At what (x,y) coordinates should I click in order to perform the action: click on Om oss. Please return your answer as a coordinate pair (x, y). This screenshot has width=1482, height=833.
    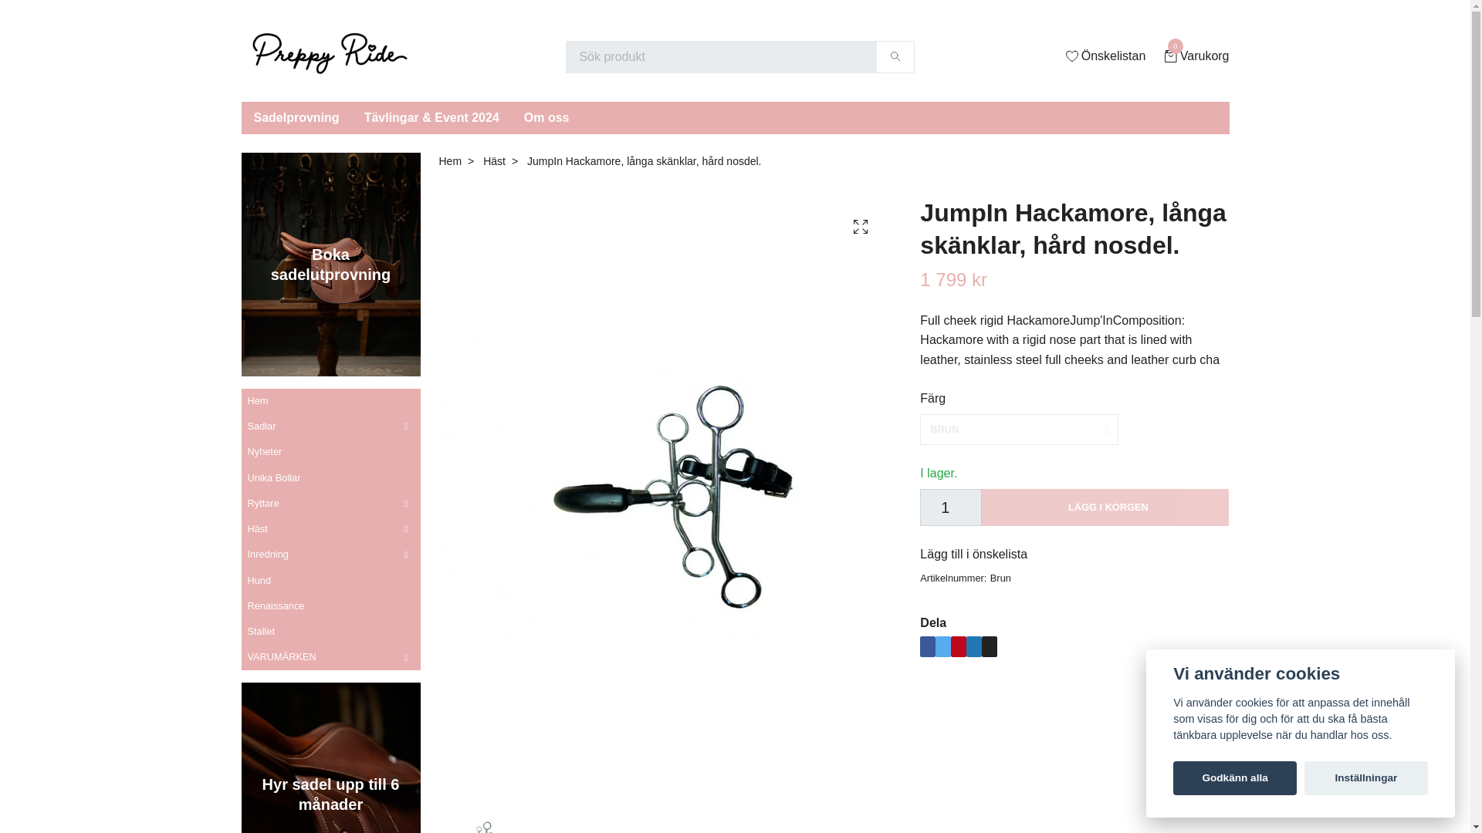
    Looking at the image, I should click on (546, 117).